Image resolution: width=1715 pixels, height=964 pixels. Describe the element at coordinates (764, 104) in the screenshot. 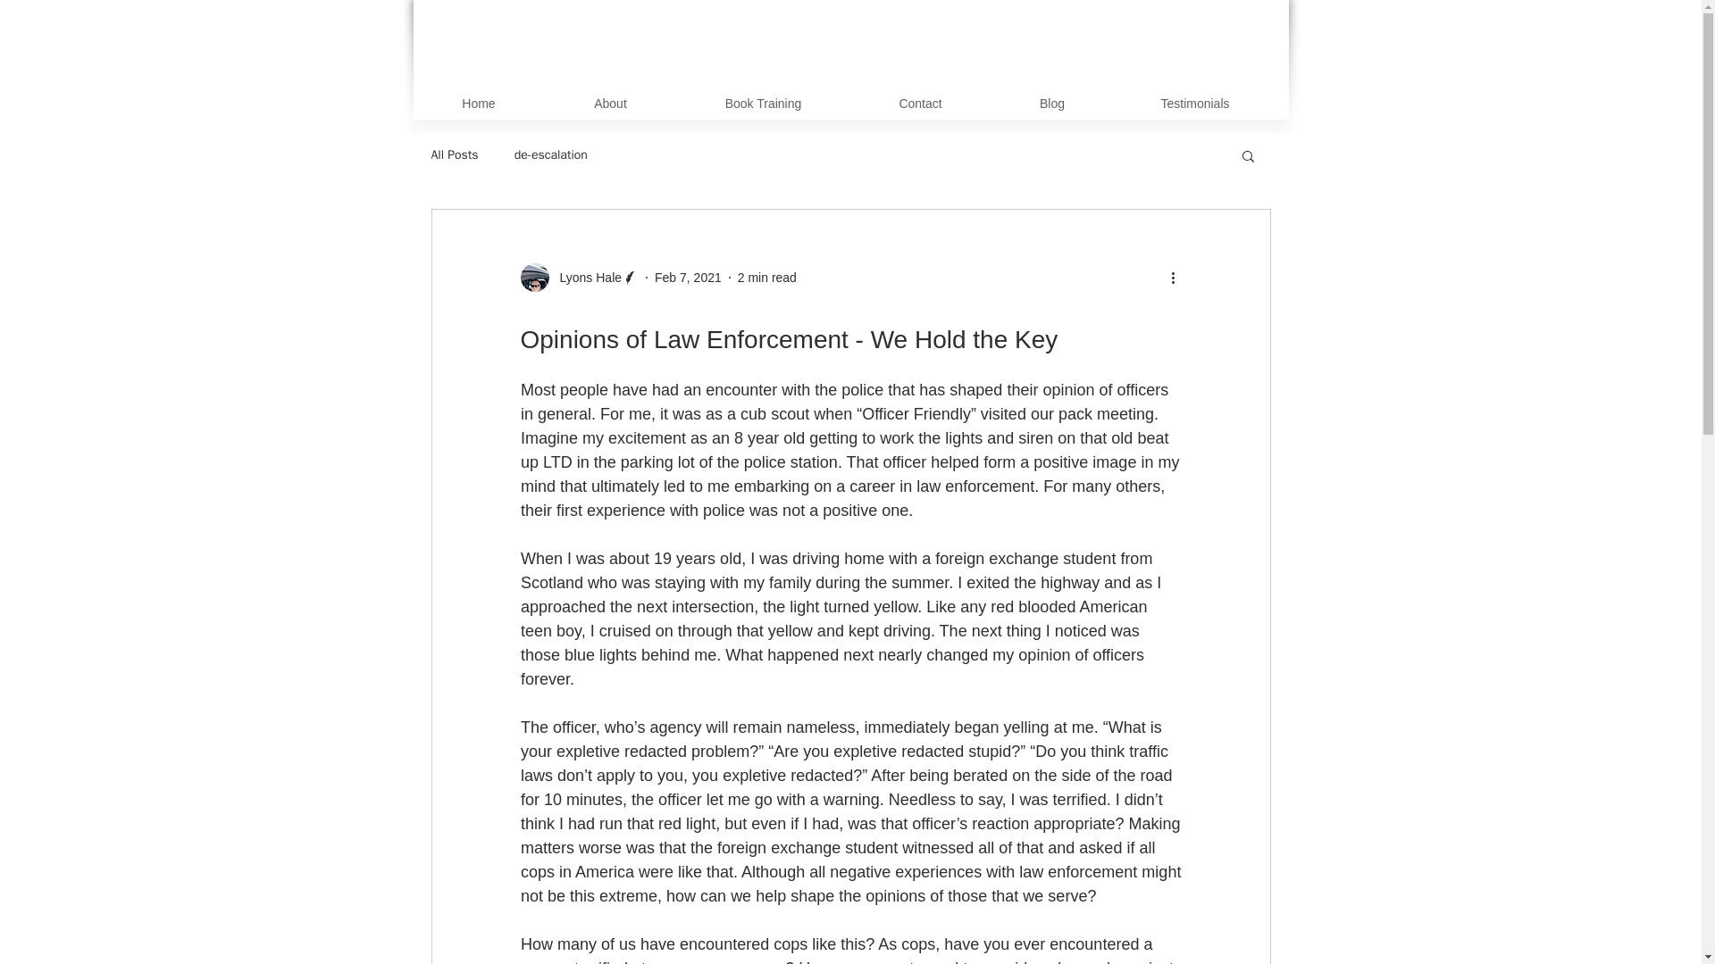

I see `Book Training` at that location.